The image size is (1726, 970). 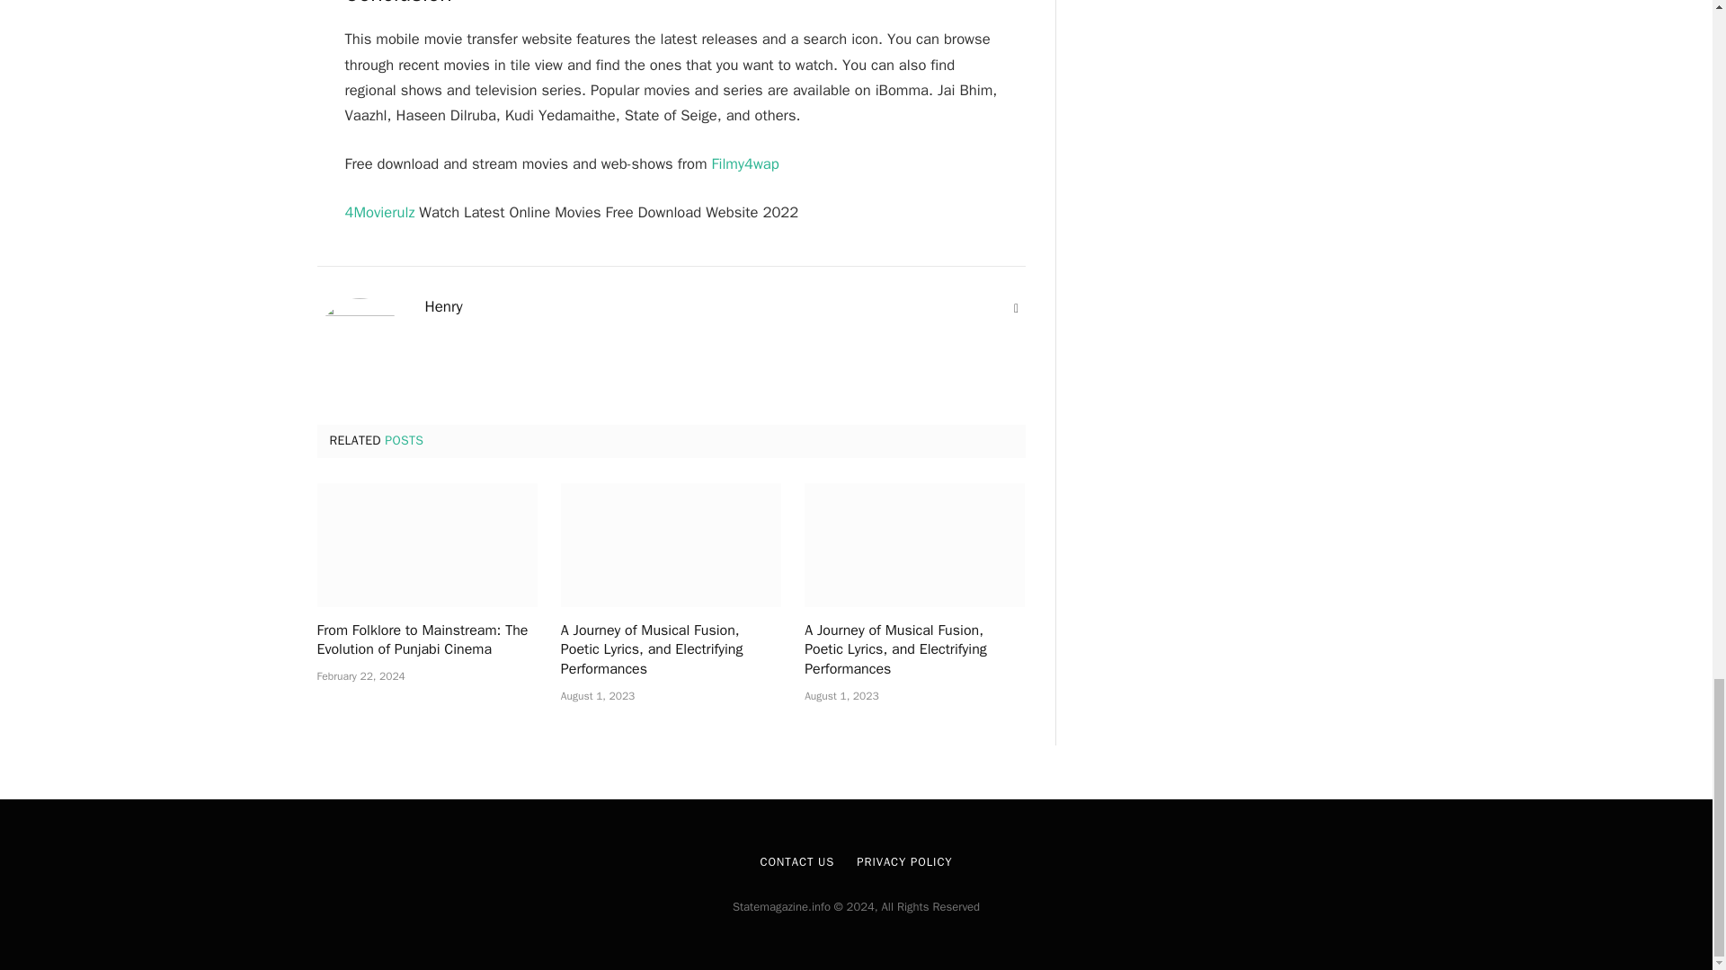 I want to click on 4Movierulz, so click(x=380, y=212).